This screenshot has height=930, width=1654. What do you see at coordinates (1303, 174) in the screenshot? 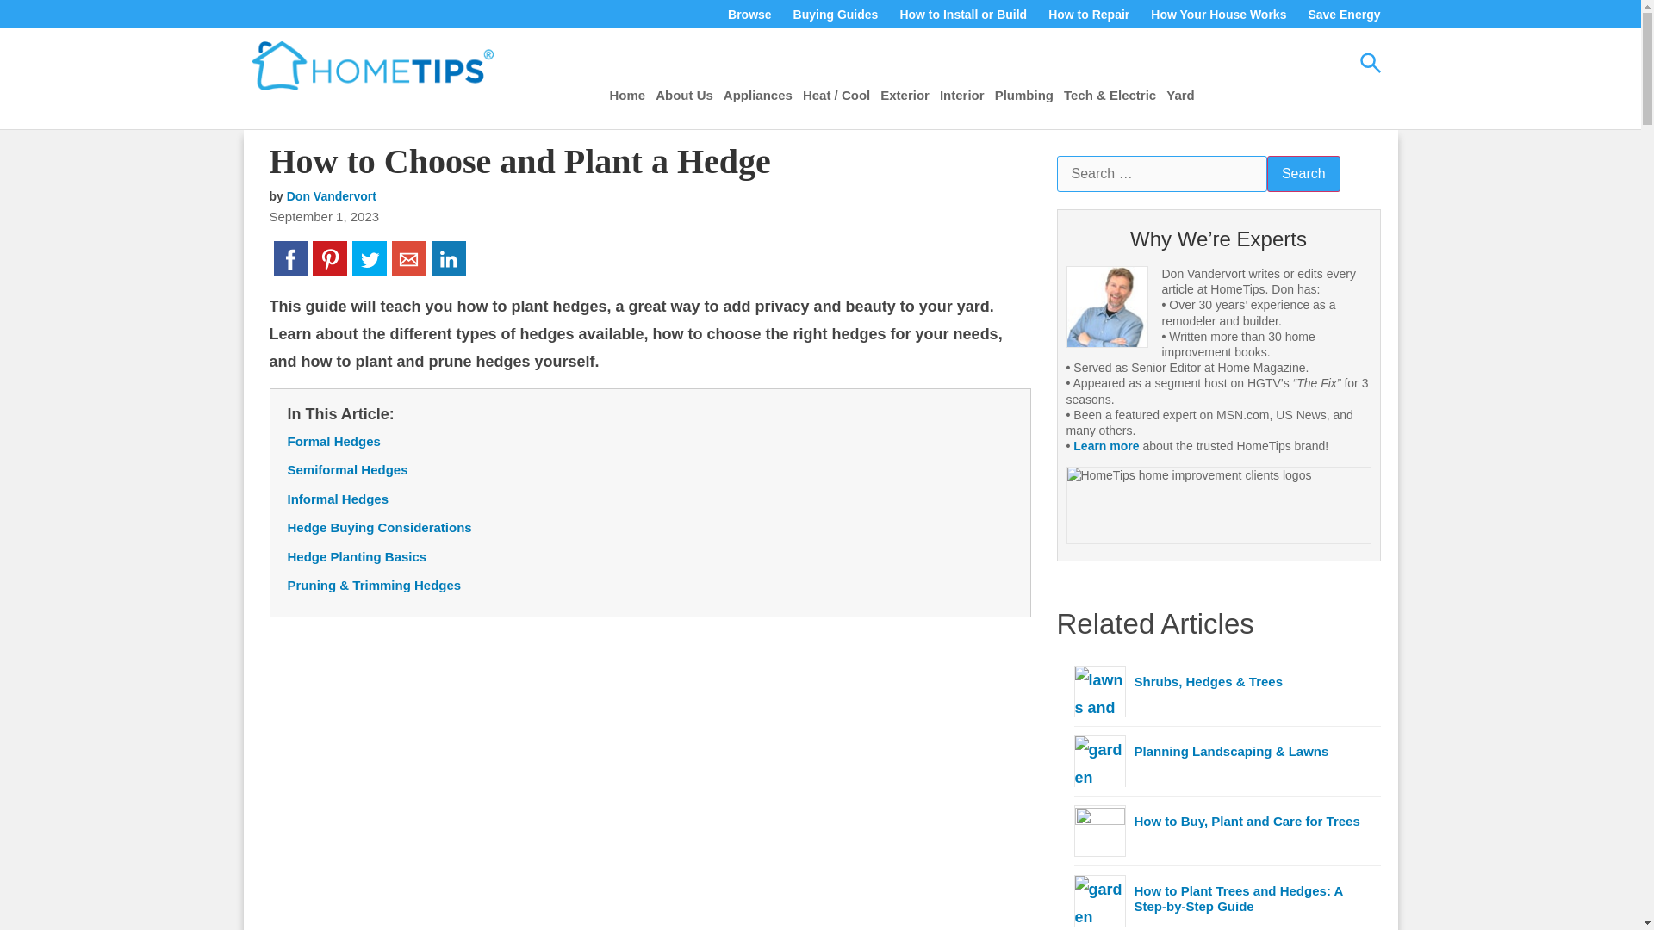
I see `Search` at bounding box center [1303, 174].